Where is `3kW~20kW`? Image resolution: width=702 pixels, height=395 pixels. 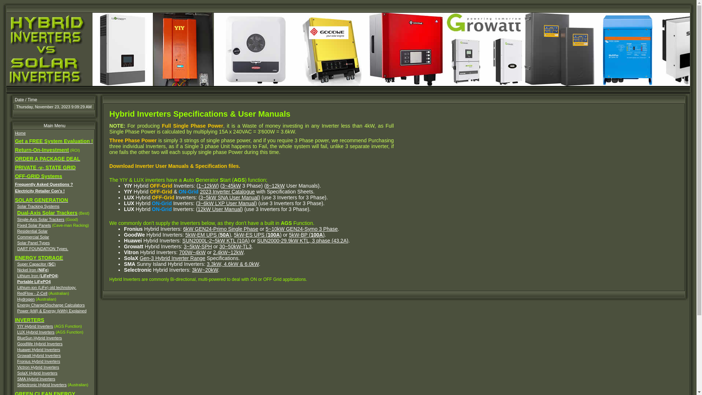 3kW~20kW is located at coordinates (205, 270).